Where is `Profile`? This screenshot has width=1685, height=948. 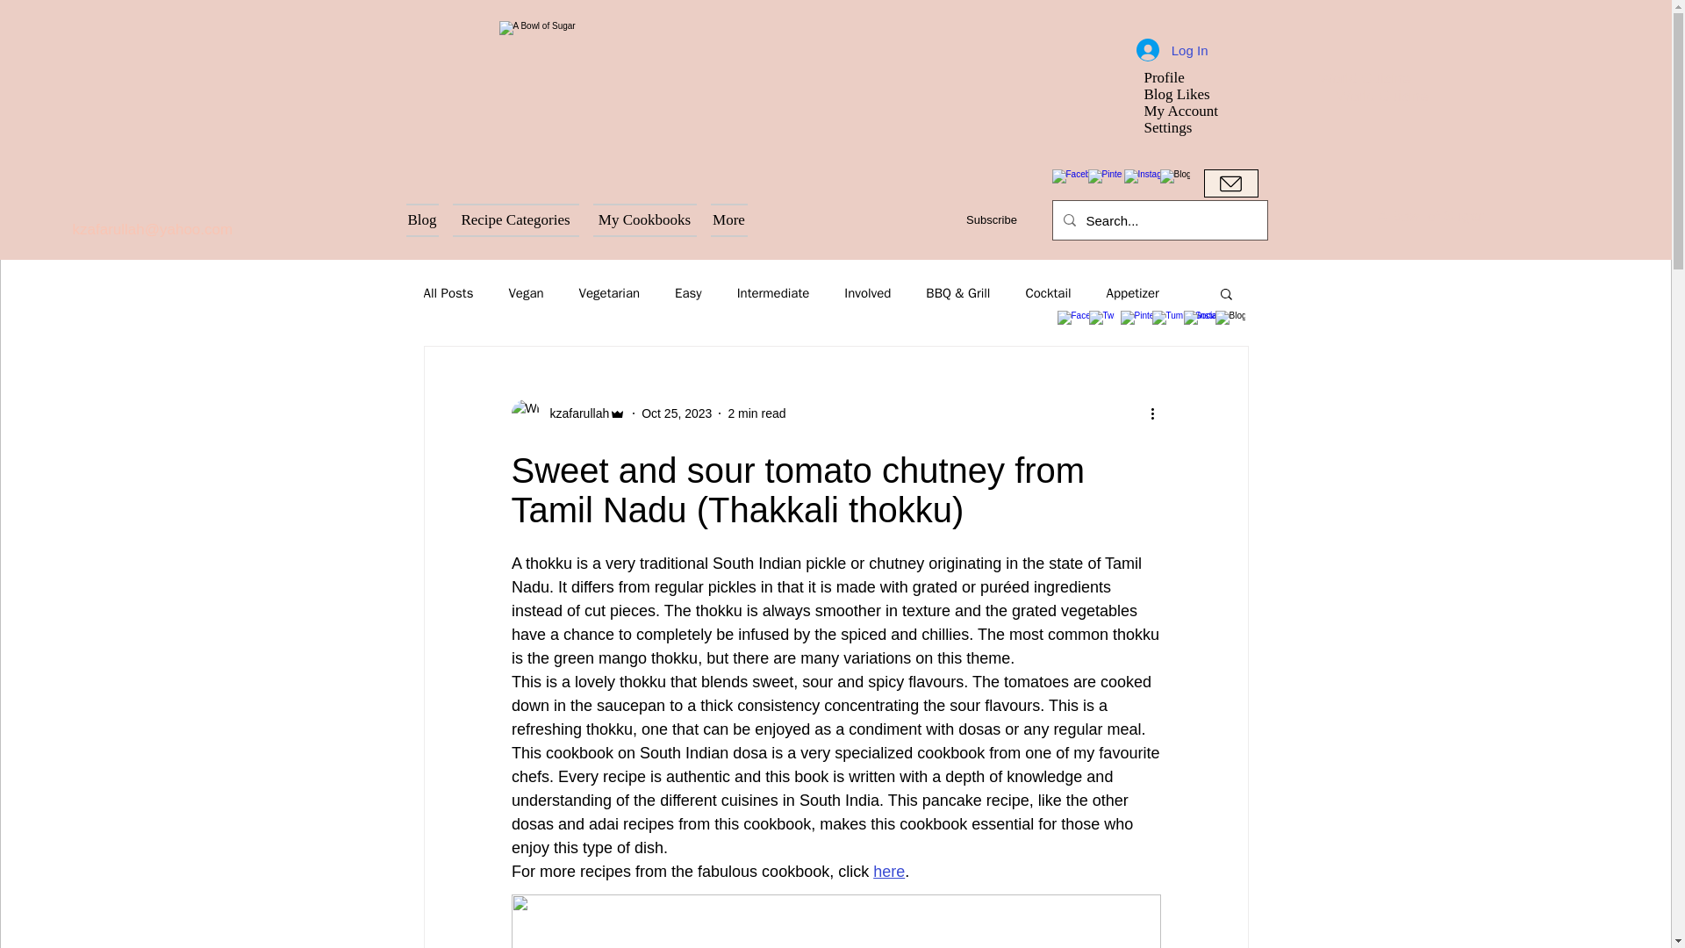
Profile is located at coordinates (1187, 77).